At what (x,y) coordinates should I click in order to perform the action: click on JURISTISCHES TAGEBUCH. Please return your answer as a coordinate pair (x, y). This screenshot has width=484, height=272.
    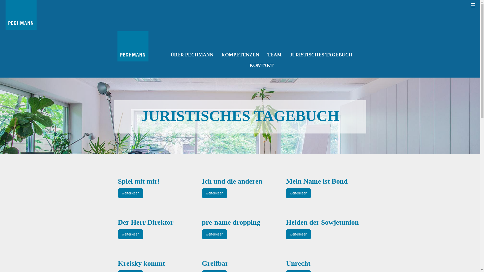
    Looking at the image, I should click on (321, 55).